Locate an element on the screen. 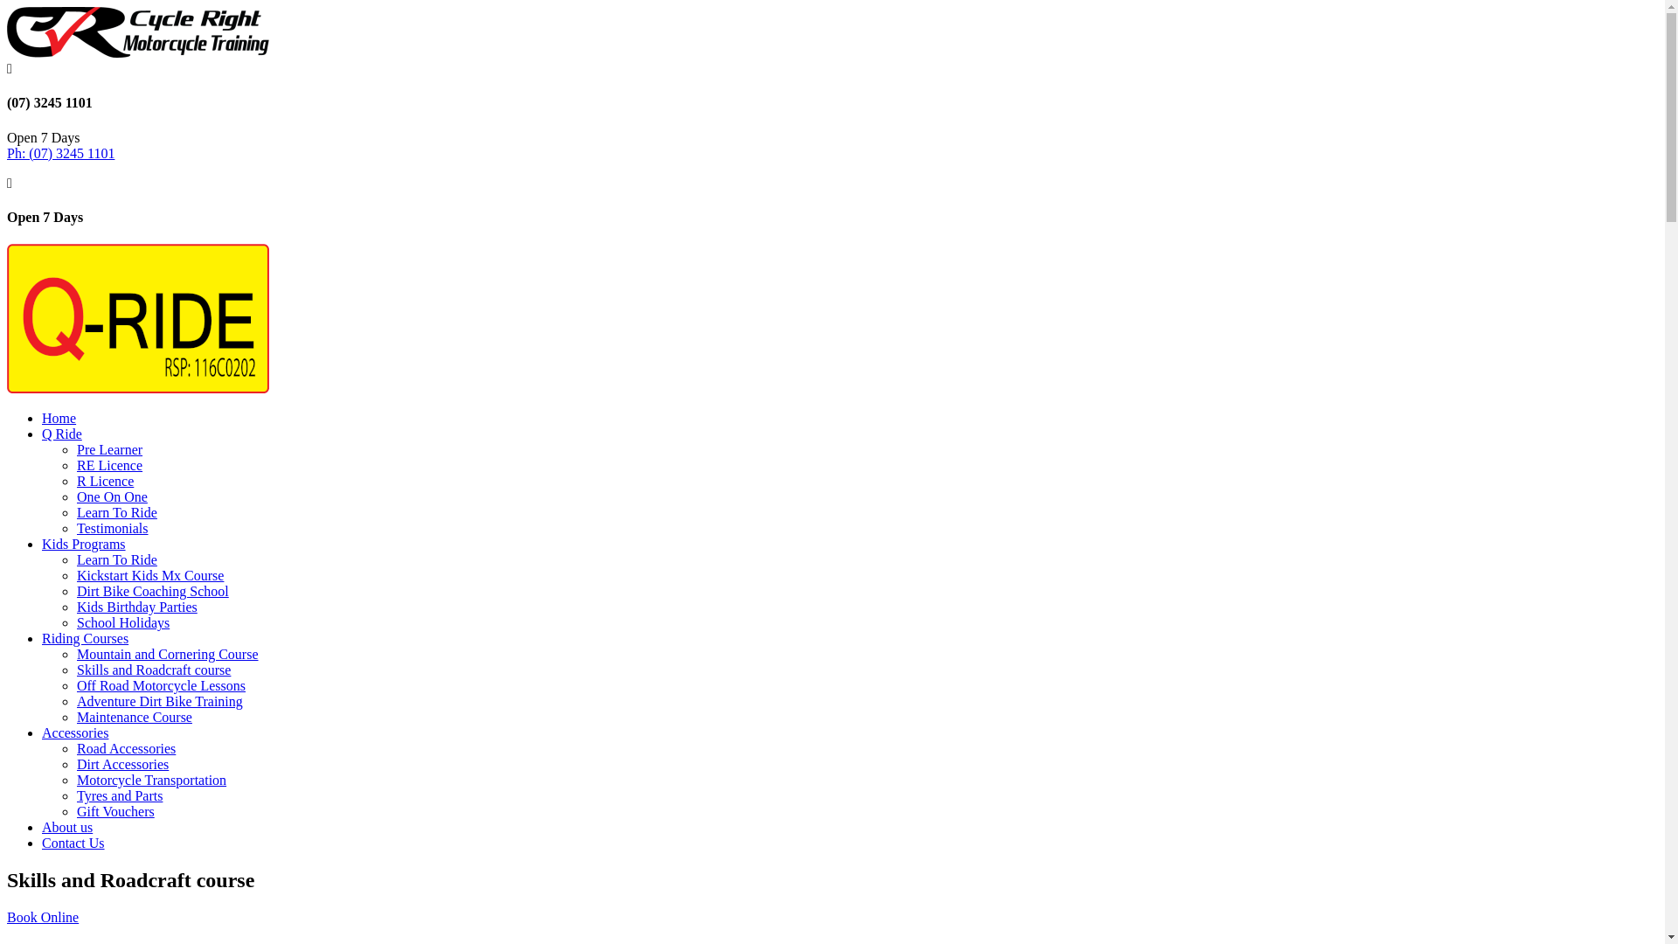 The width and height of the screenshot is (1678, 944). Dirt Accessories is located at coordinates (122, 764).